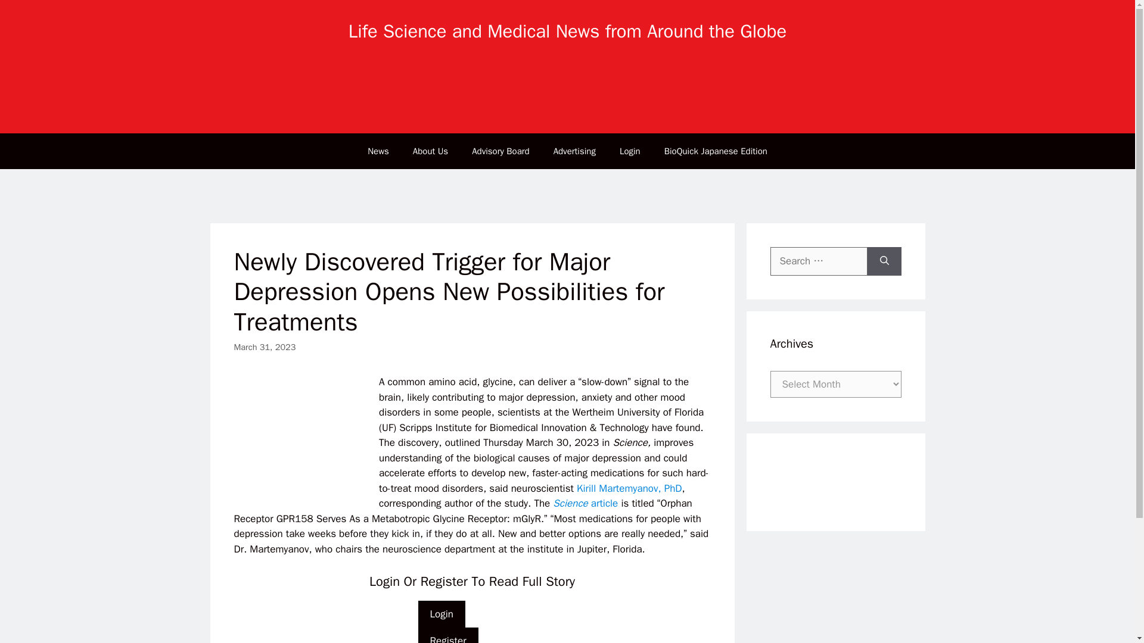  Describe the element at coordinates (442, 614) in the screenshot. I see `Login` at that location.